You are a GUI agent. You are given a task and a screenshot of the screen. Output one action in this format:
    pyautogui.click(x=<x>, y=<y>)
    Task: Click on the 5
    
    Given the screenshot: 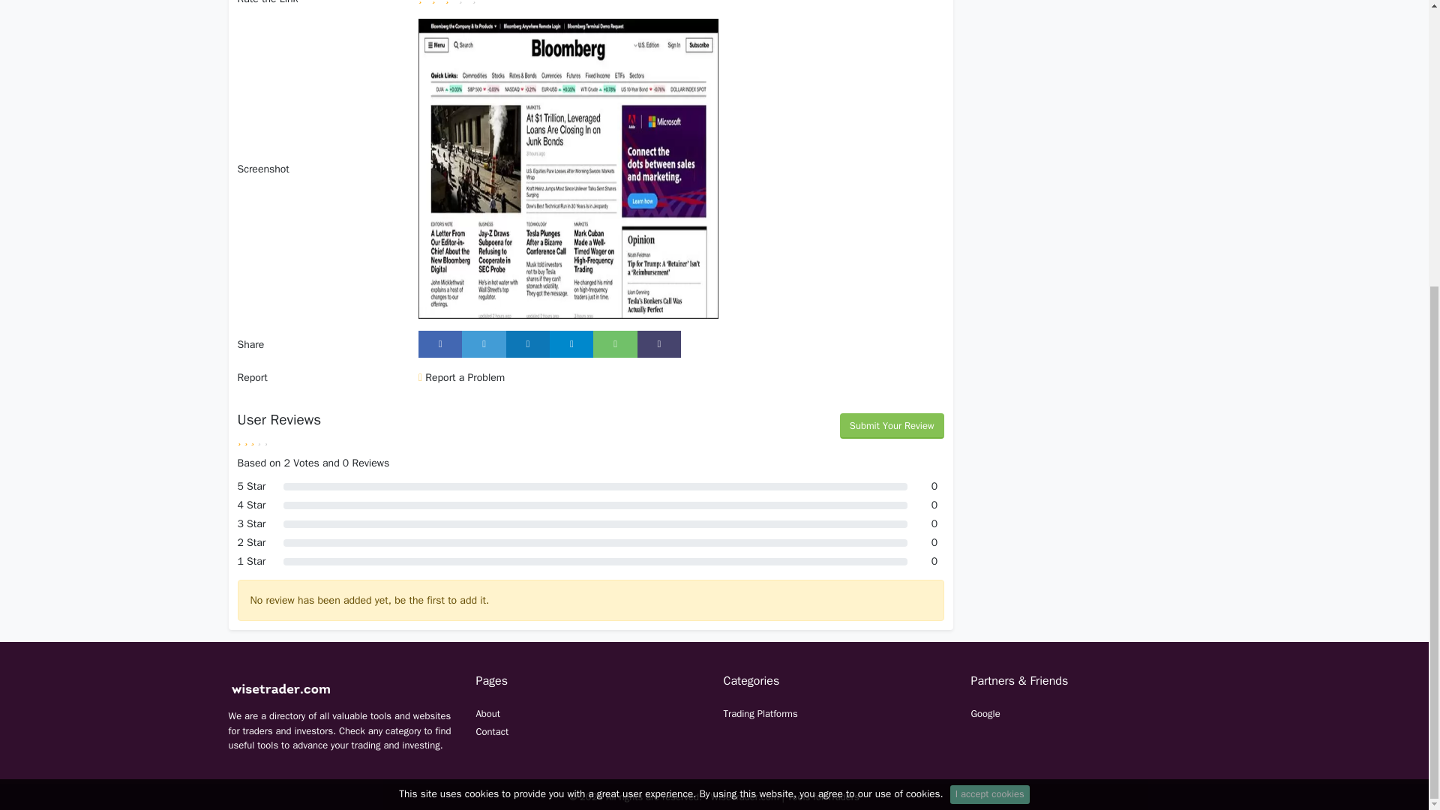 What is the action you would take?
    pyautogui.click(x=478, y=1)
    